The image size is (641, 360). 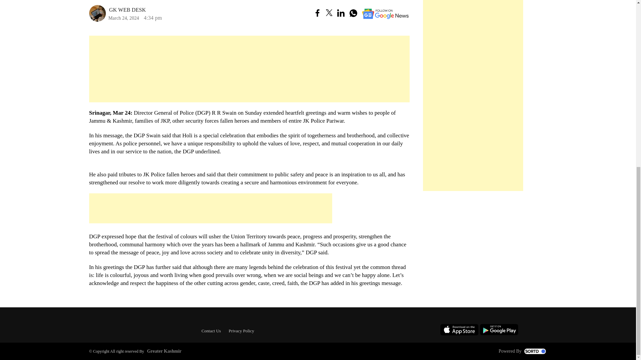 What do you see at coordinates (118, 13) in the screenshot?
I see `DGP RR Swain greets people on Holi` at bounding box center [118, 13].